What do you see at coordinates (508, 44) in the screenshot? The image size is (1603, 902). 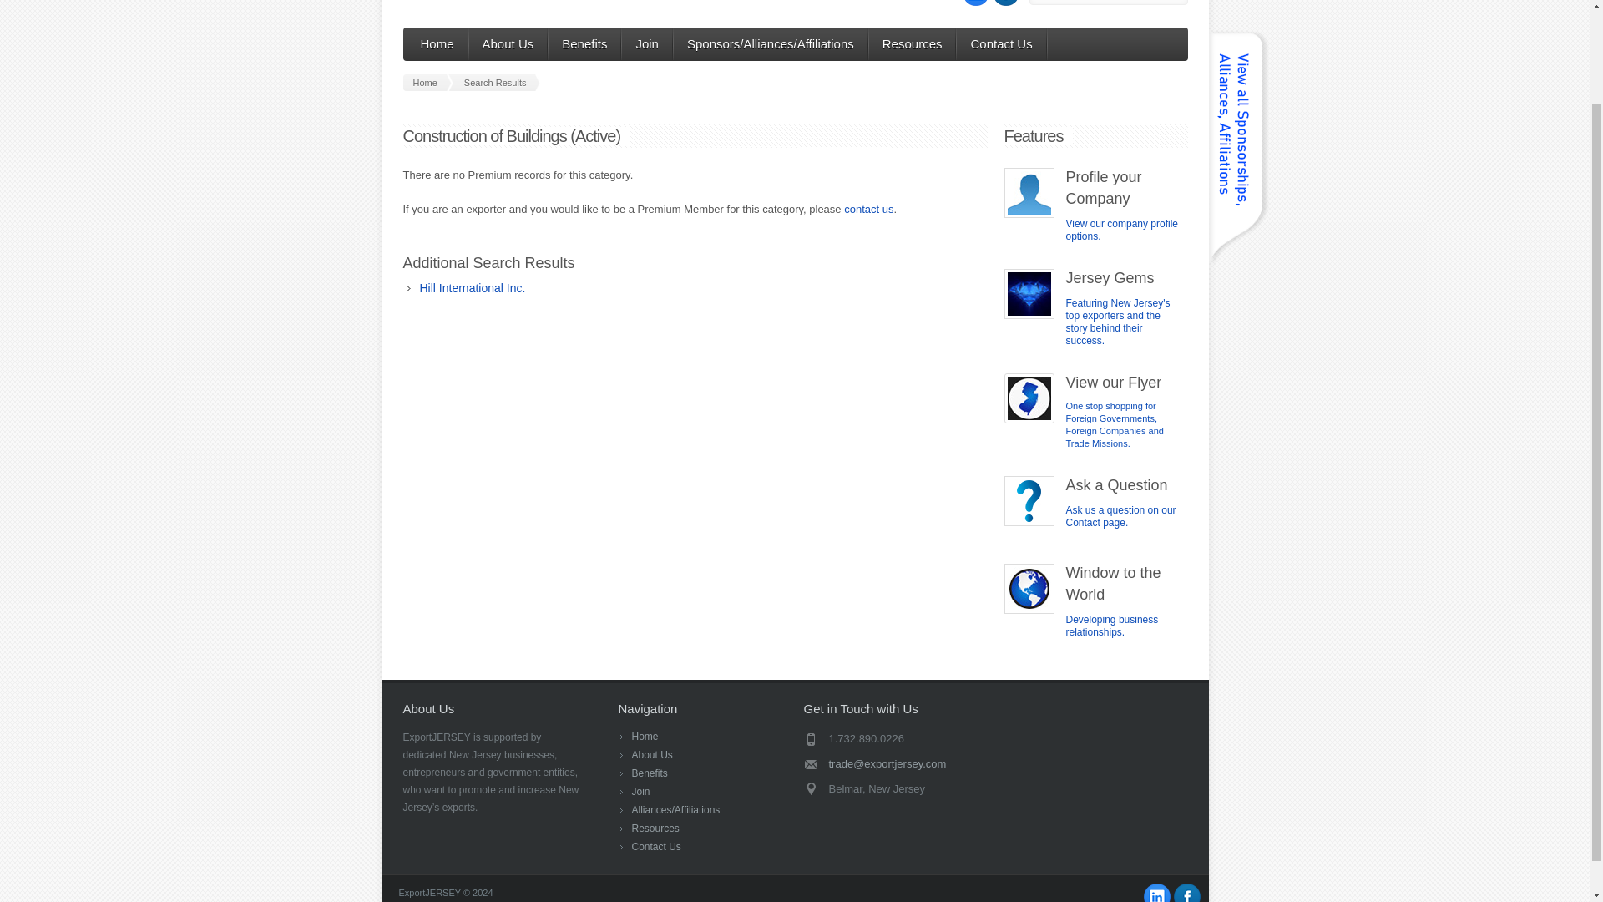 I see `About Us` at bounding box center [508, 44].